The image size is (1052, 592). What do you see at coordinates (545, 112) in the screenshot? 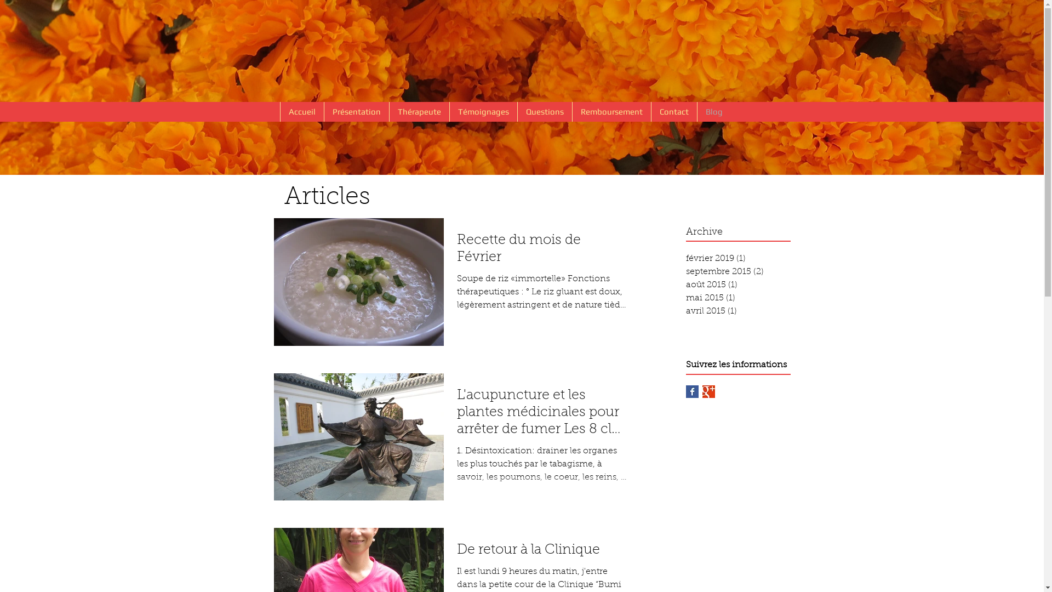
I see `Questions` at bounding box center [545, 112].